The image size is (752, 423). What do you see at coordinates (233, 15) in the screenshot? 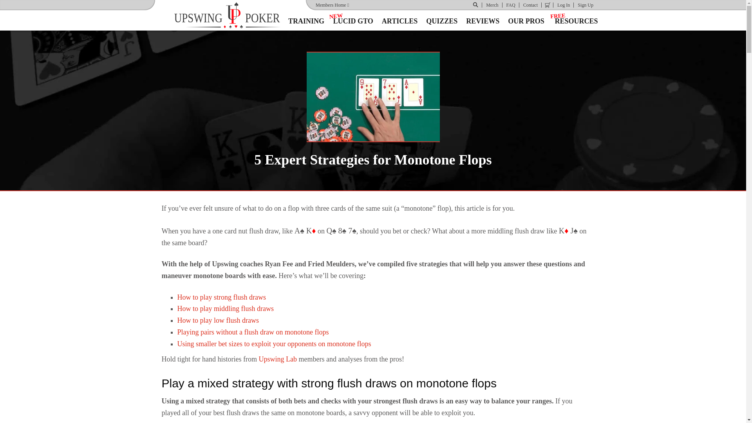
I see `Contact` at bounding box center [233, 15].